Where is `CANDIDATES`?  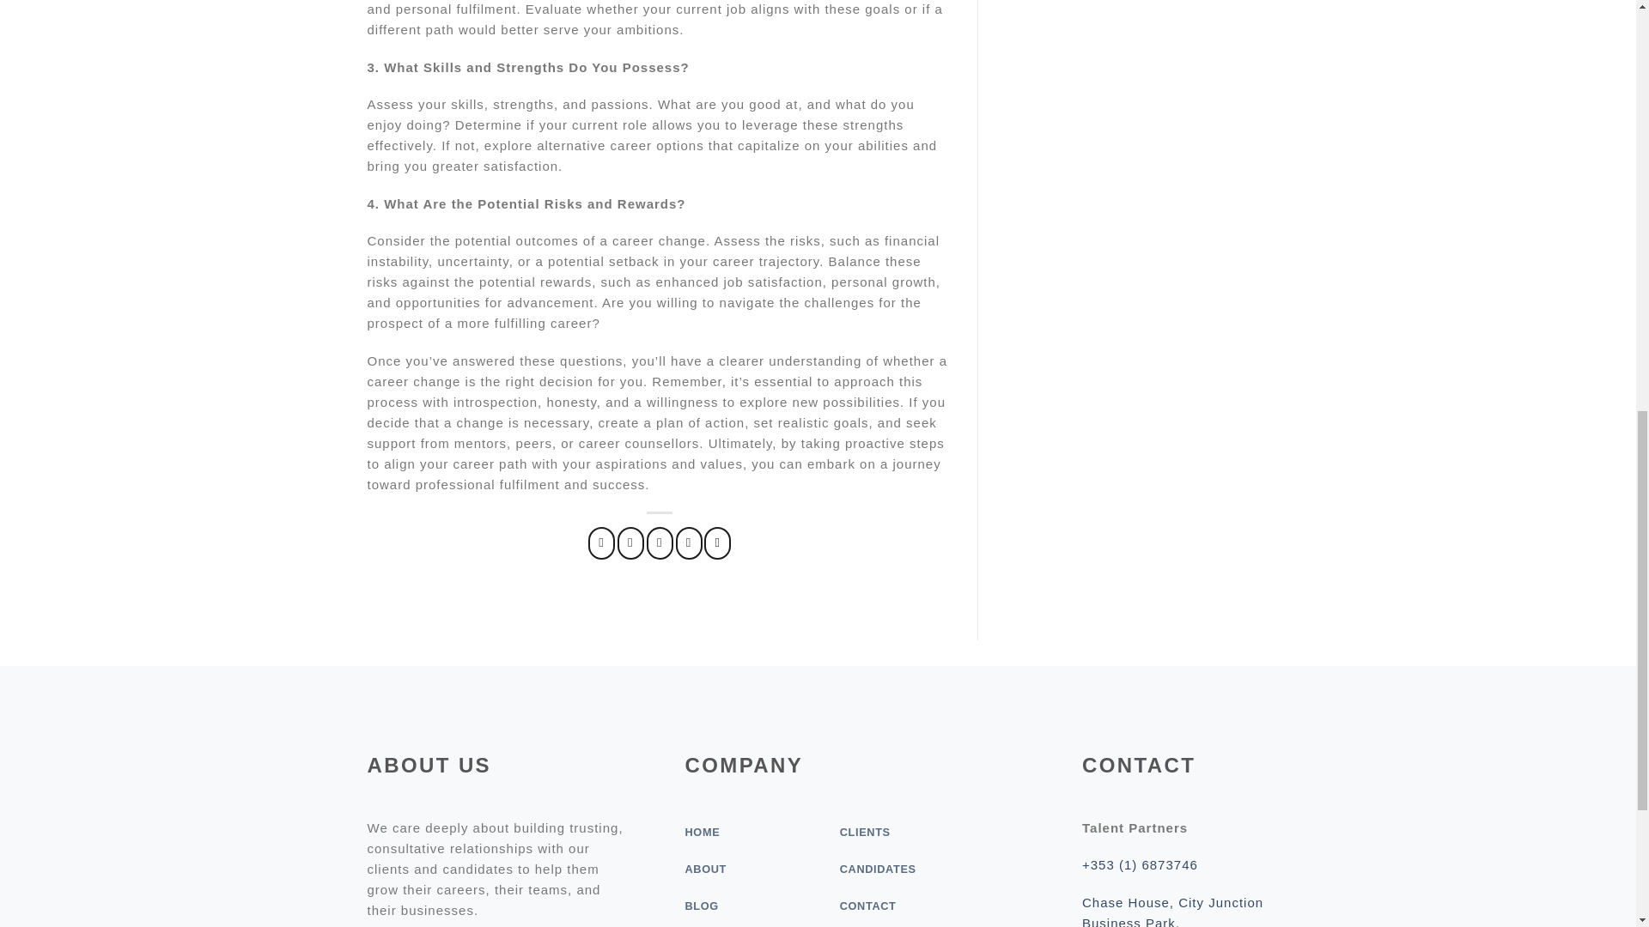
CANDIDATES is located at coordinates (878, 869).